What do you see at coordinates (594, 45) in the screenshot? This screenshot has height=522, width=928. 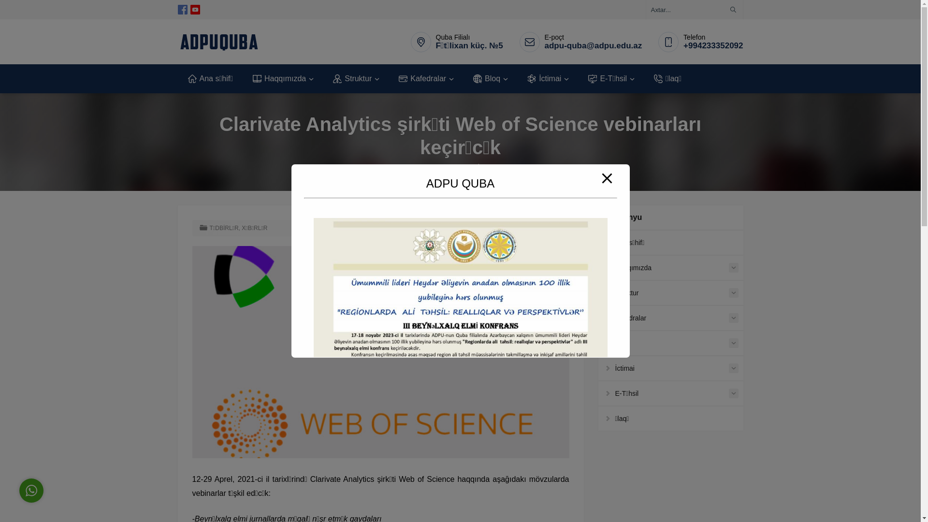 I see `adpu-quba@adpu.edu.az` at bounding box center [594, 45].